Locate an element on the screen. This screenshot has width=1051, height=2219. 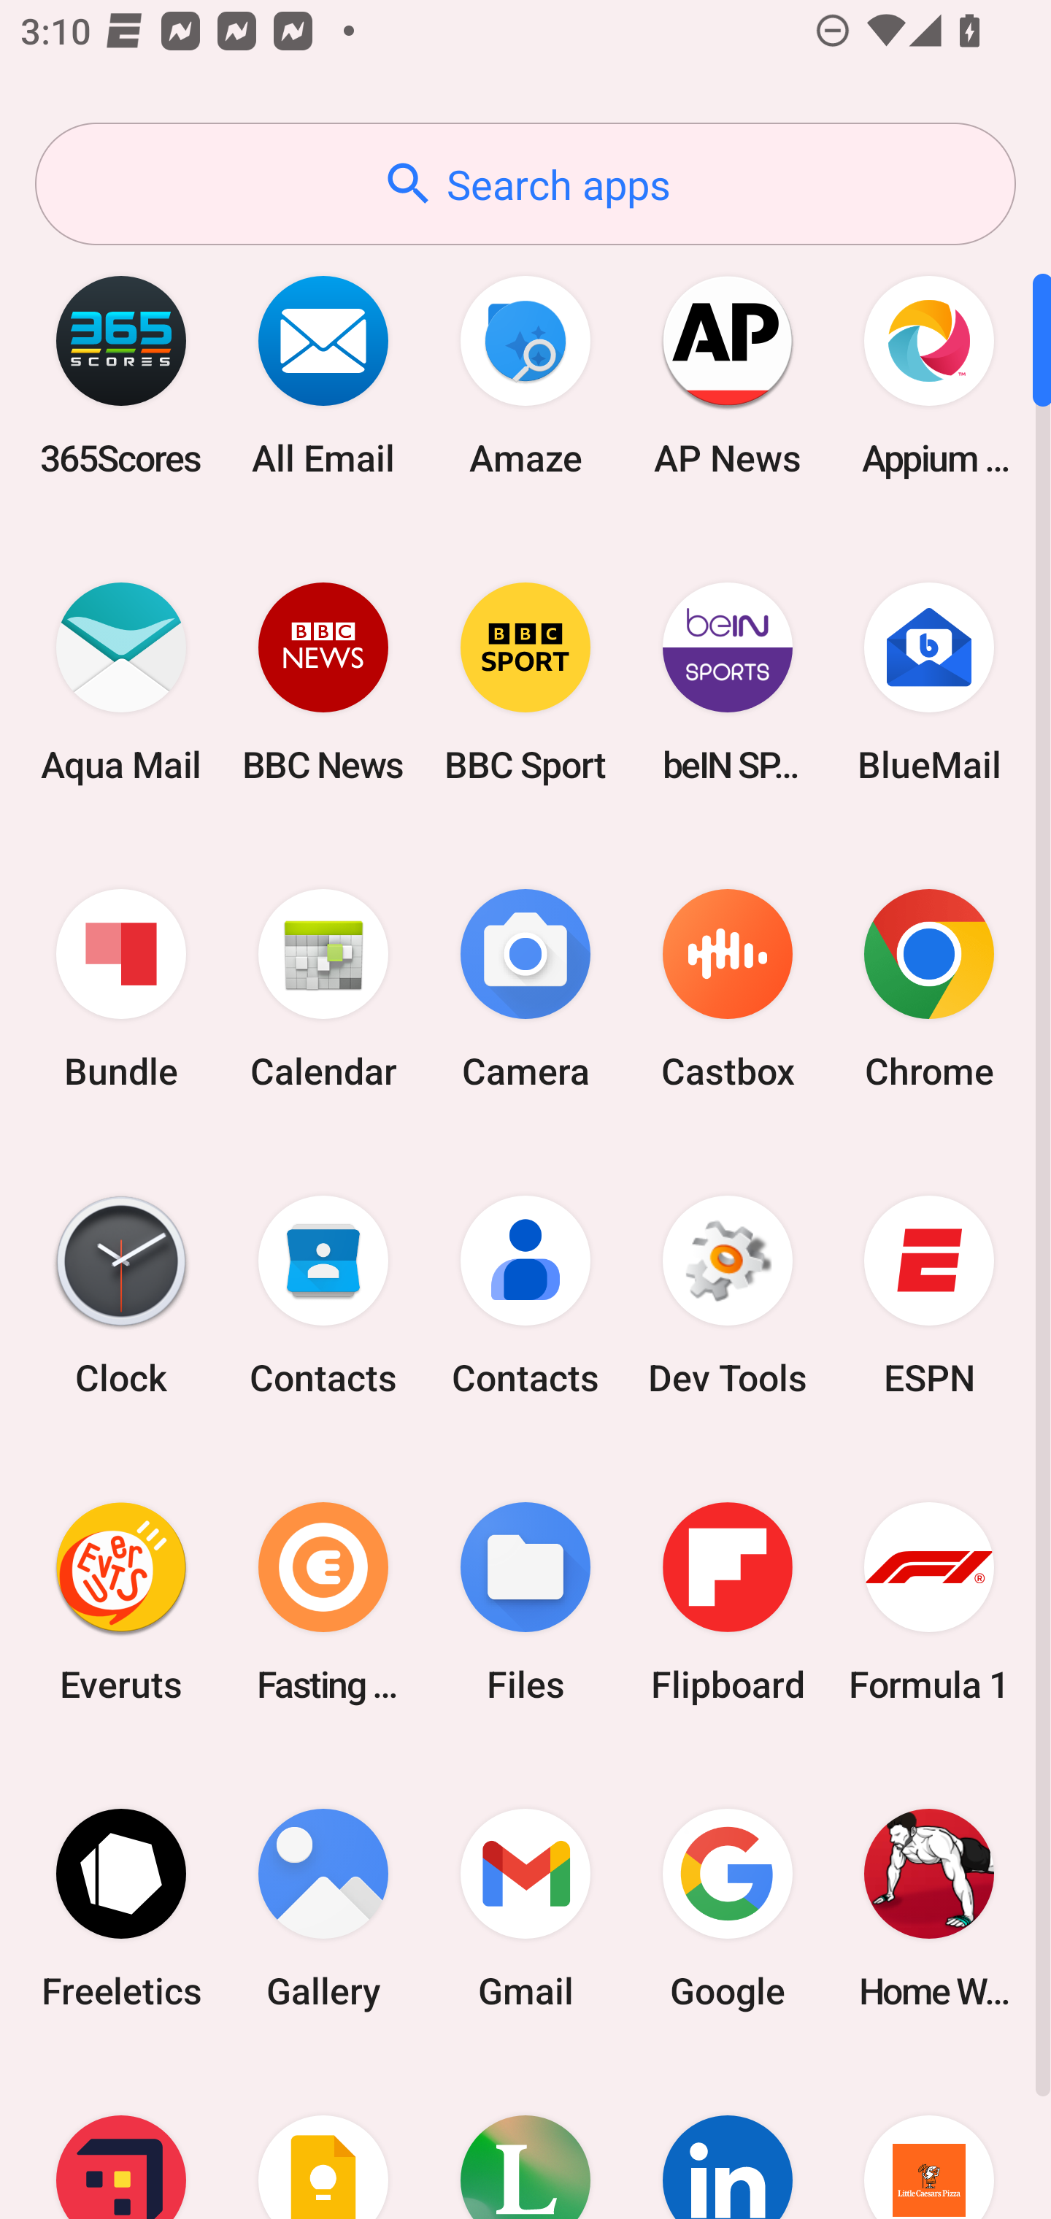
ESPN is located at coordinates (929, 1296).